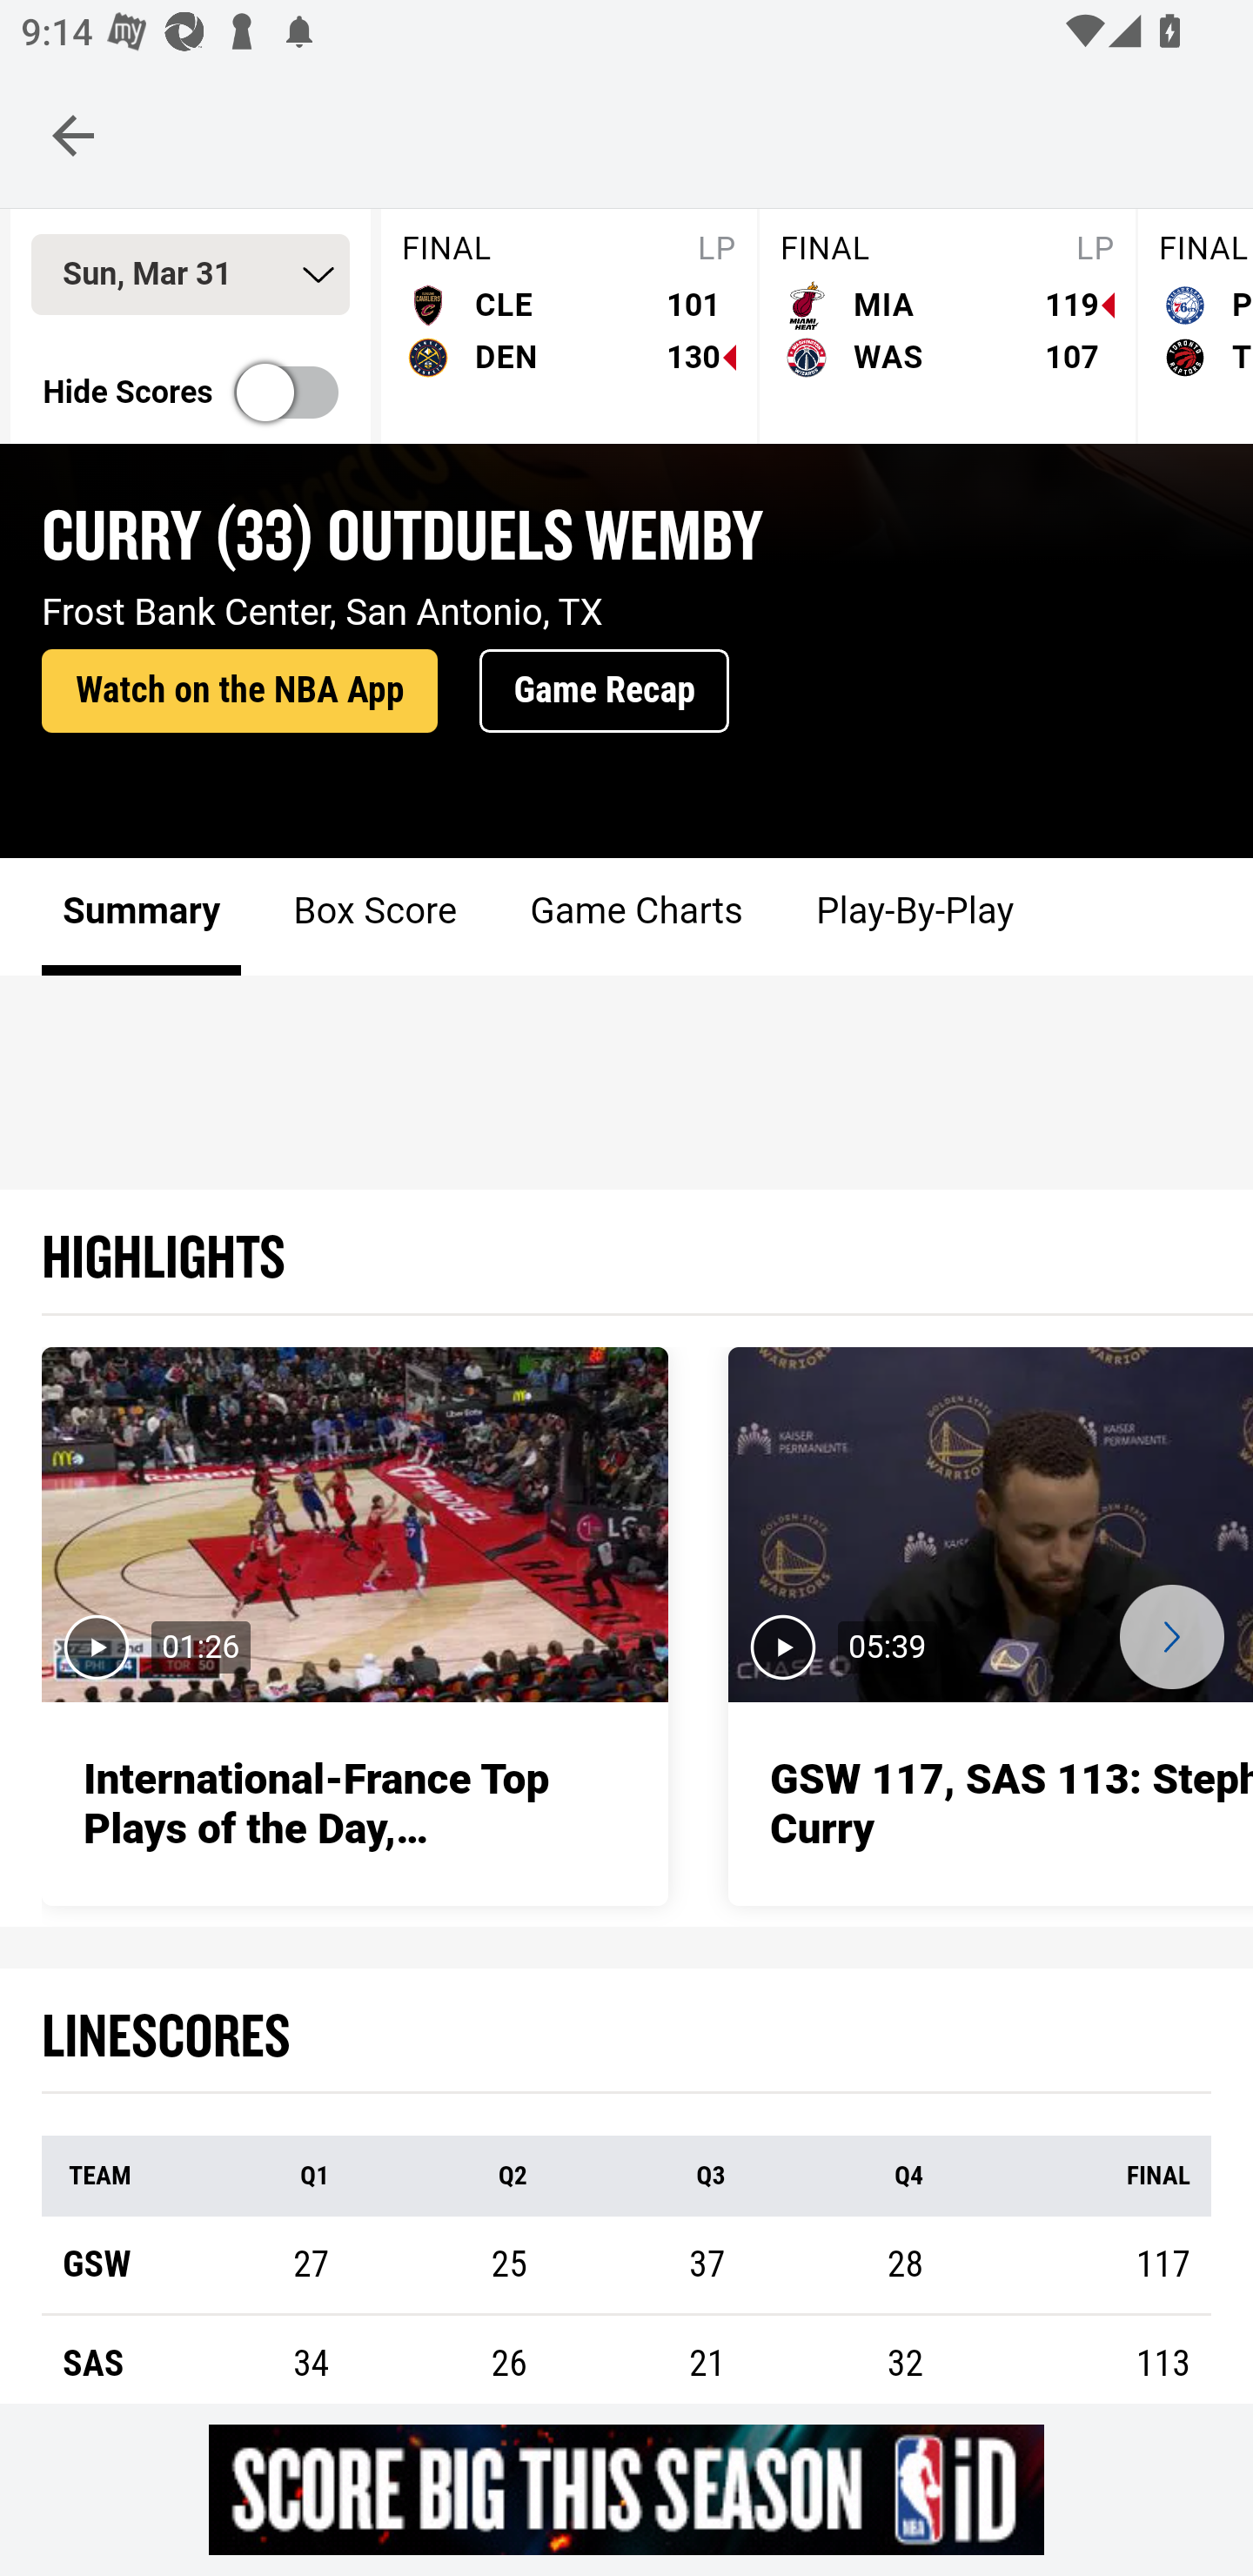  I want to click on Summary Summary Summary, so click(142, 916).